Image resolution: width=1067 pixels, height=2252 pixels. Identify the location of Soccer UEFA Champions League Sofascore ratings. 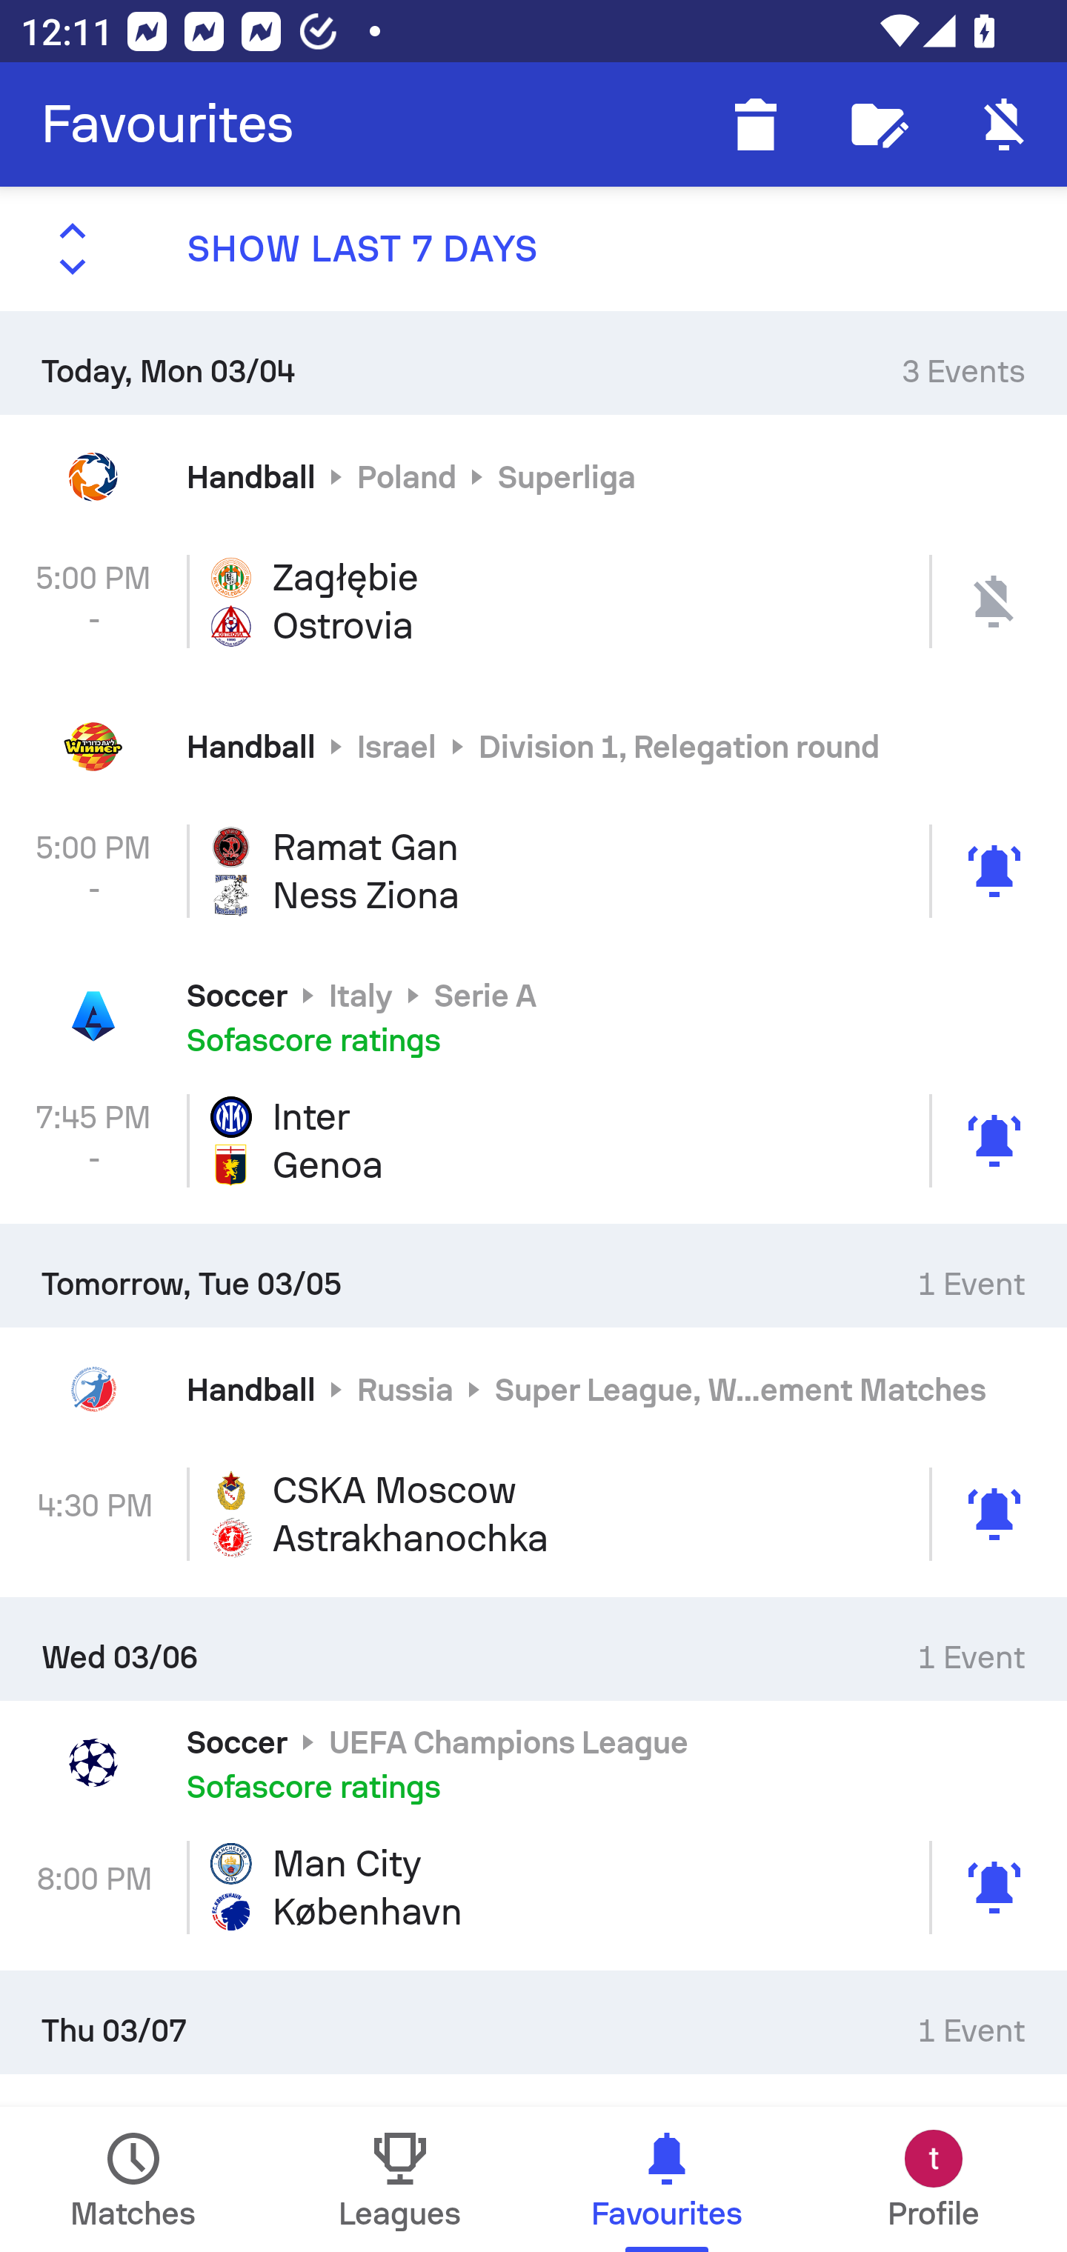
(533, 1763).